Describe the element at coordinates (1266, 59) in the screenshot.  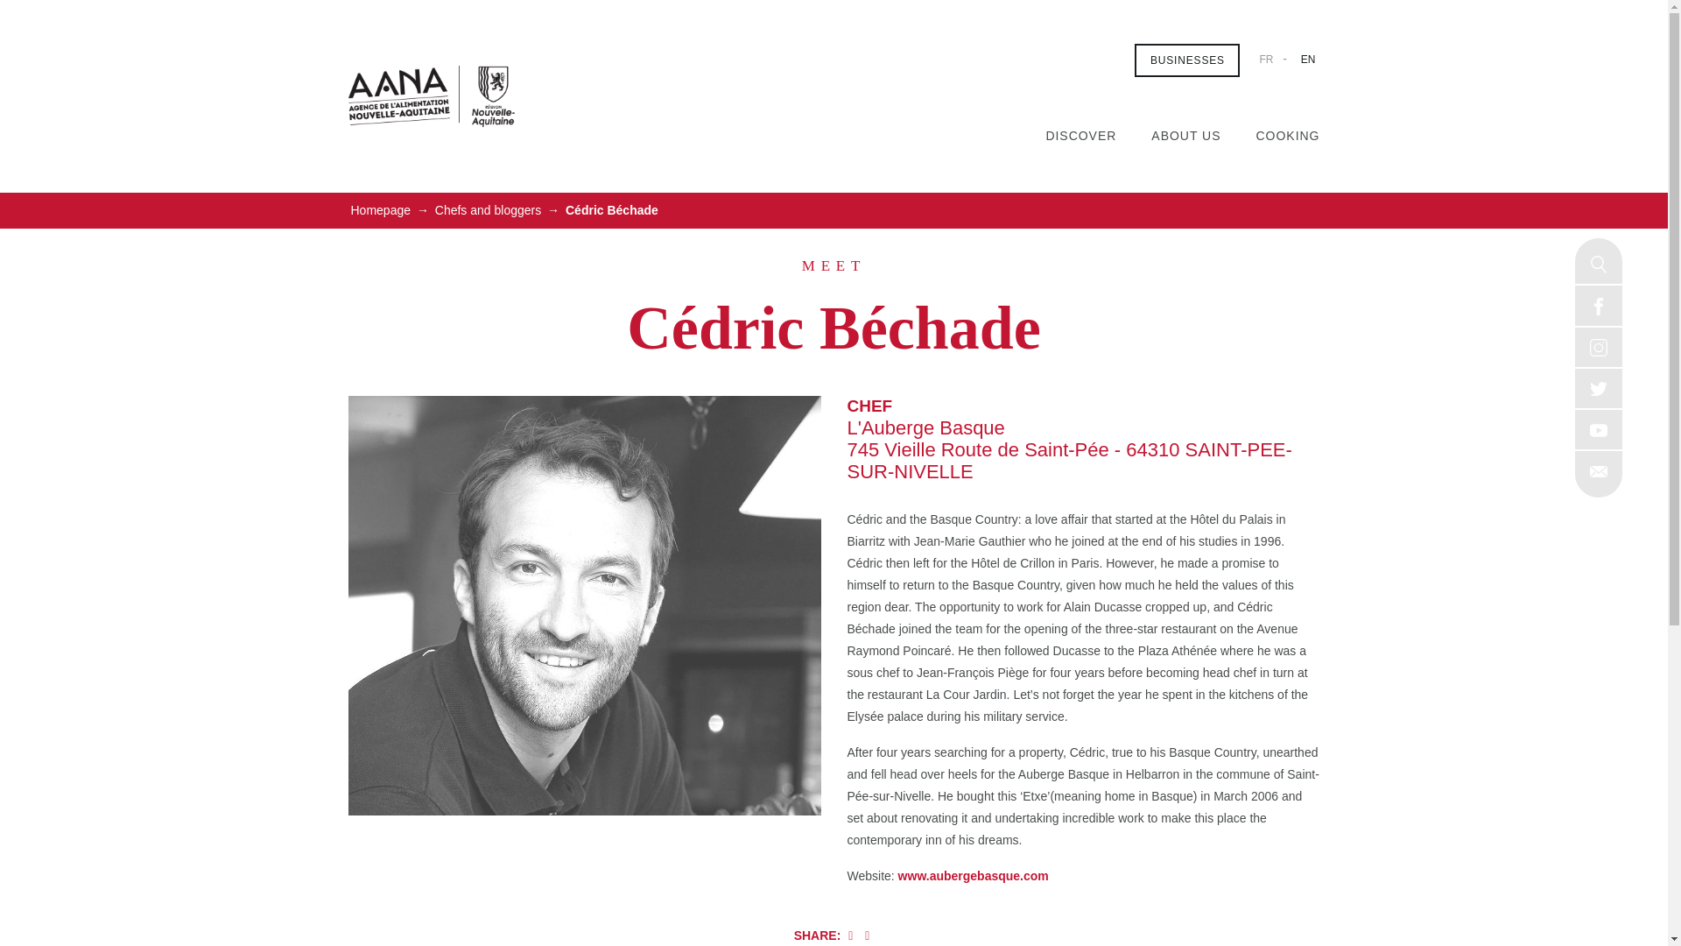
I see `FR` at that location.